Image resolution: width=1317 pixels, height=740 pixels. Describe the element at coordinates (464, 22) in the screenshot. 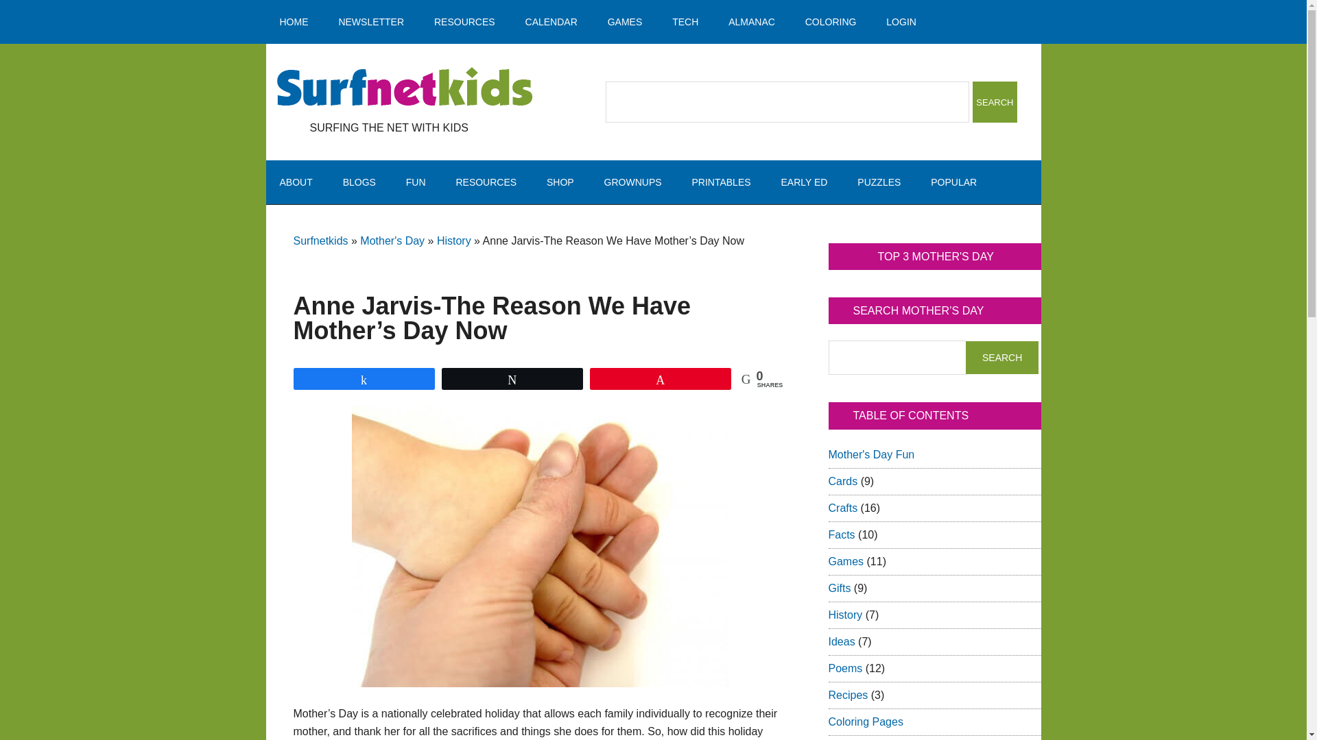

I see `RESOURCES` at that location.